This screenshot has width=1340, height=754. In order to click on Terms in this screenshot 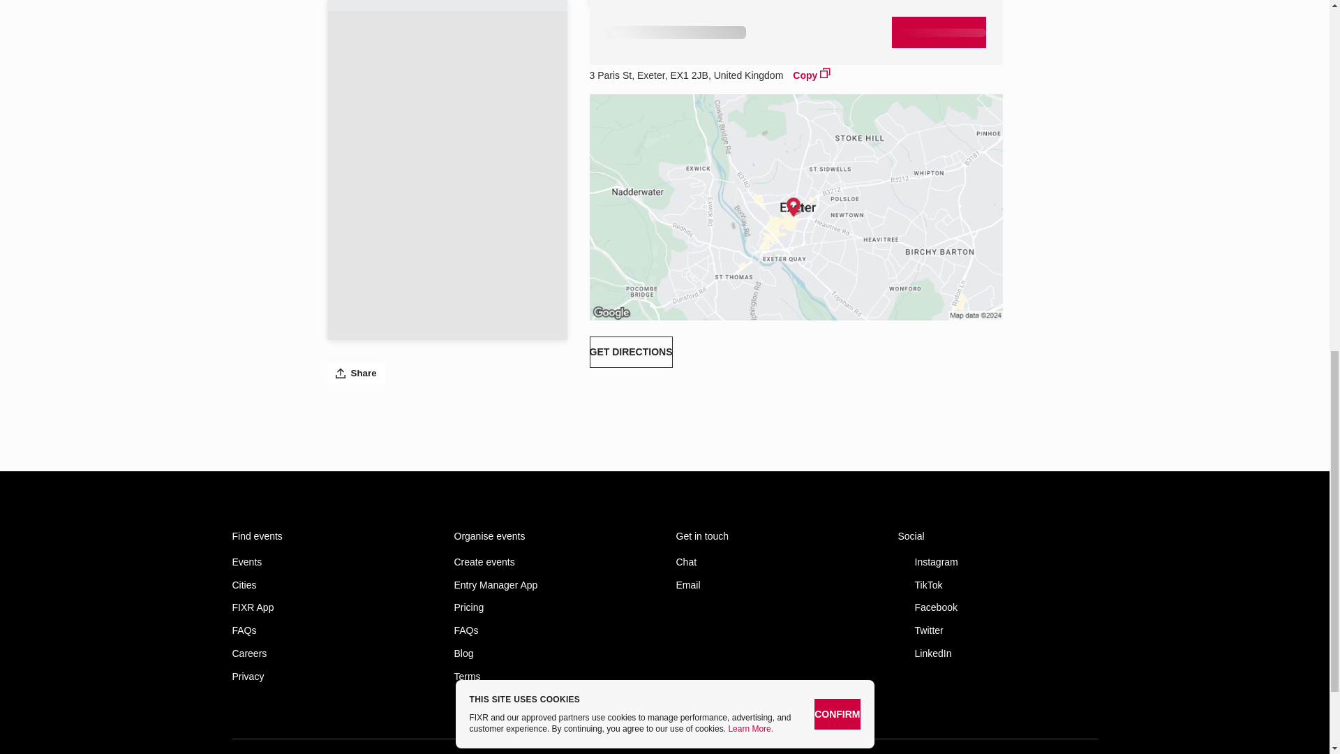, I will do `click(553, 677)`.